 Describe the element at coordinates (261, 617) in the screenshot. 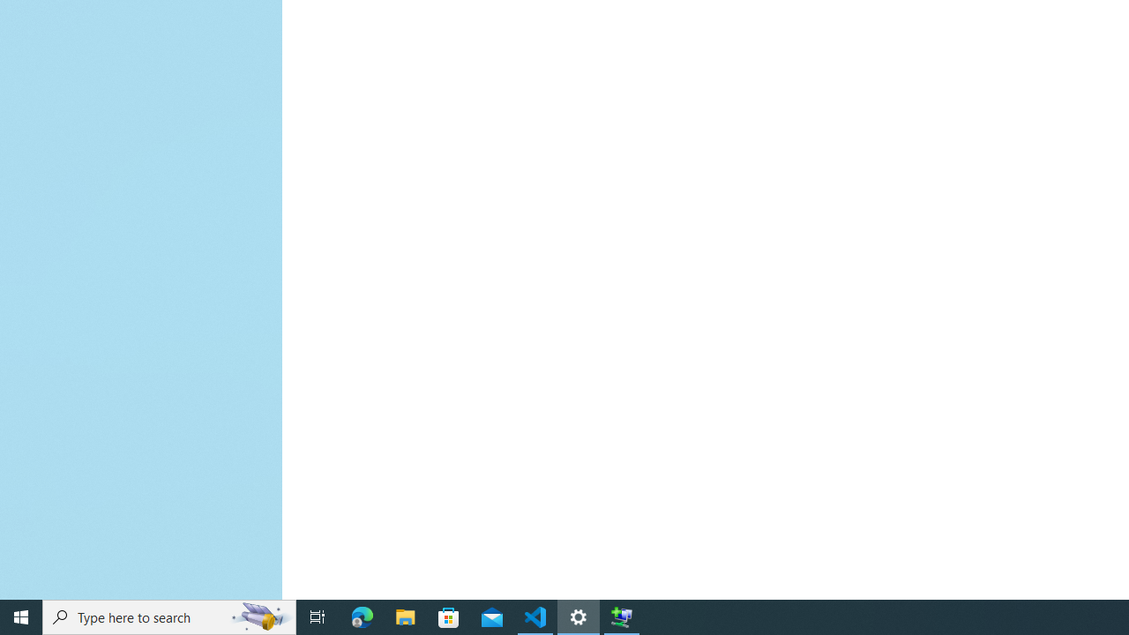

I see `Search highlights icon opens search home window` at that location.